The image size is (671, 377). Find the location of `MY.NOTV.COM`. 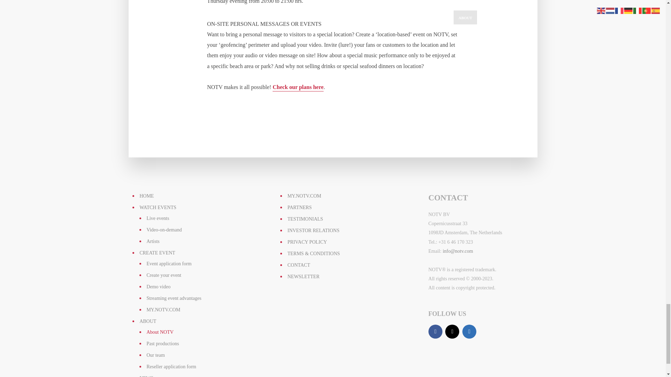

MY.NOTV.COM is located at coordinates (163, 310).